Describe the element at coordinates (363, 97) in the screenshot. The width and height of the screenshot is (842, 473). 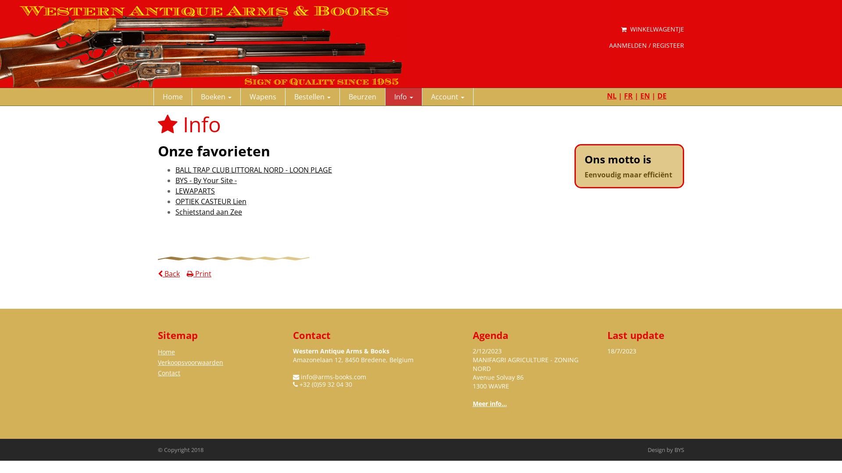
I see `Beurzen` at that location.